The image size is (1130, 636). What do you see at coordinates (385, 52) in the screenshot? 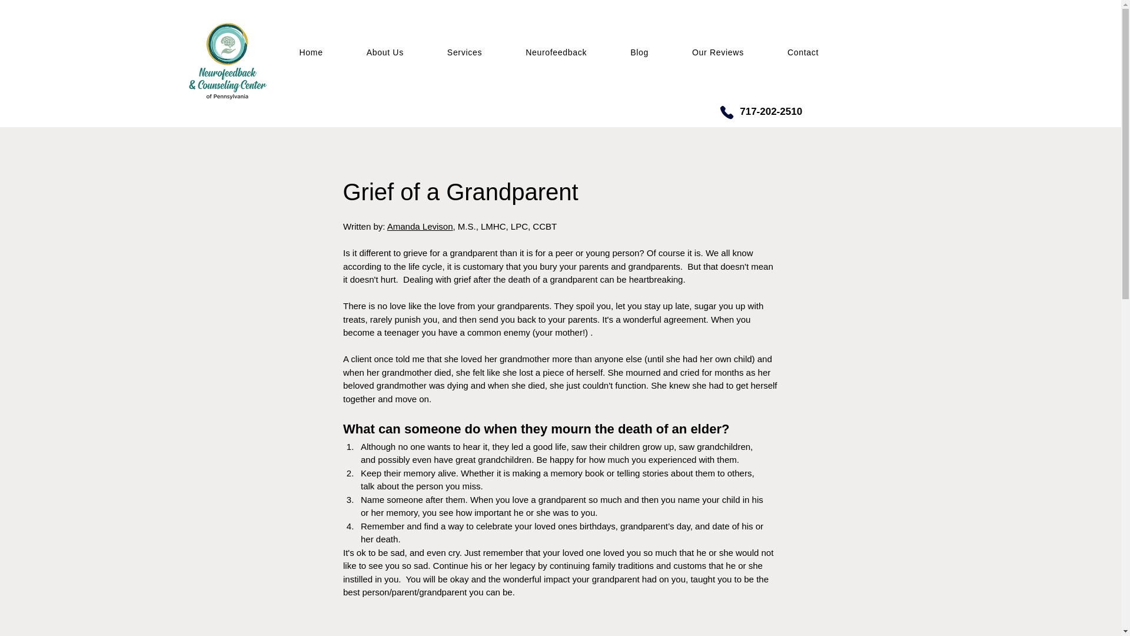
I see `About Us` at bounding box center [385, 52].